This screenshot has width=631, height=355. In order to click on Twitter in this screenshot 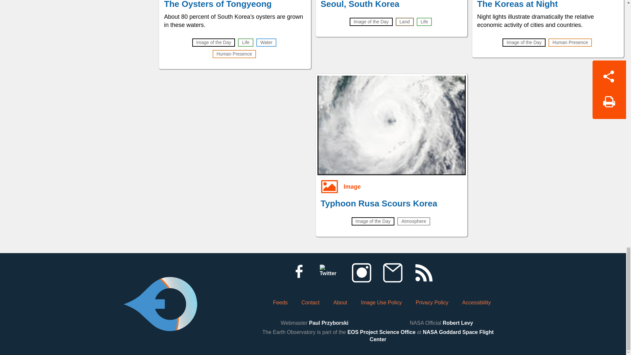, I will do `click(330, 273)`.